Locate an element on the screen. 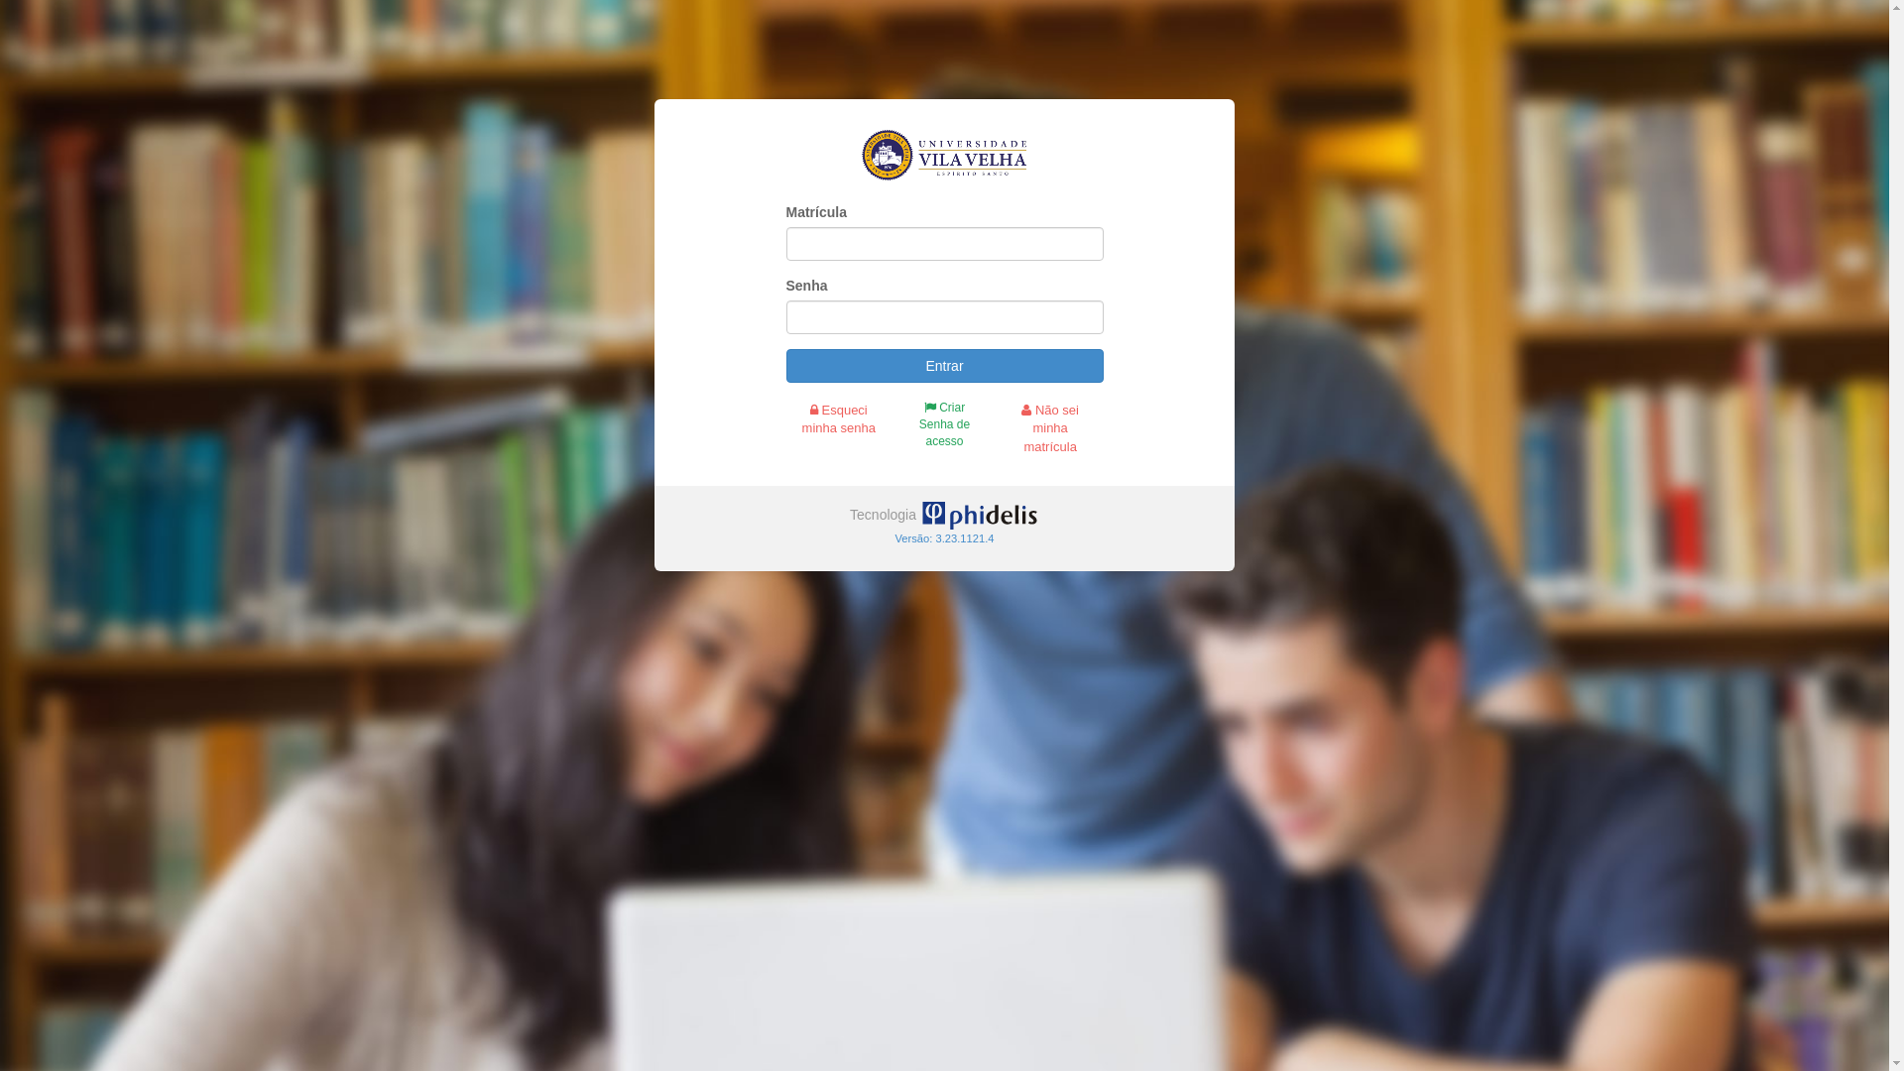 This screenshot has width=1904, height=1071. Criar Senha de acesso is located at coordinates (944, 416).